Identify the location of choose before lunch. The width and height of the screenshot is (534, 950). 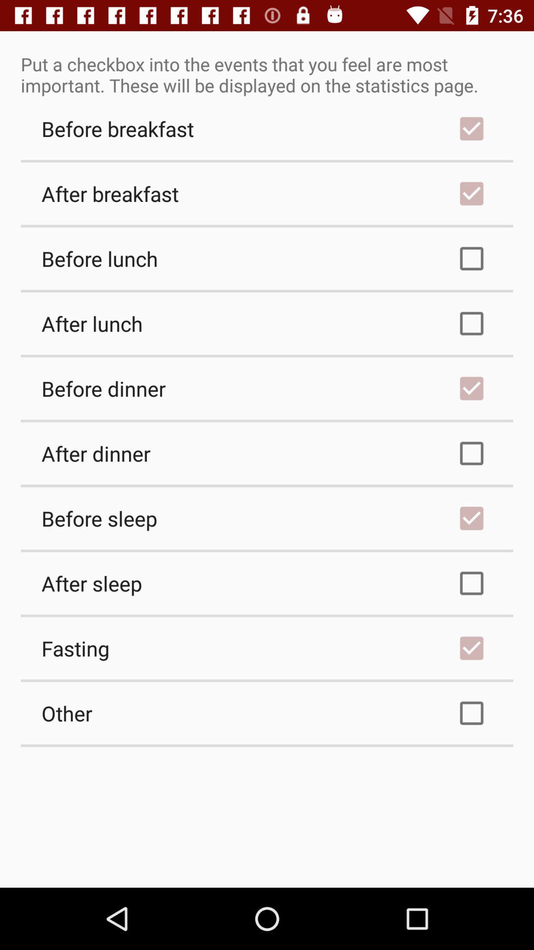
(267, 258).